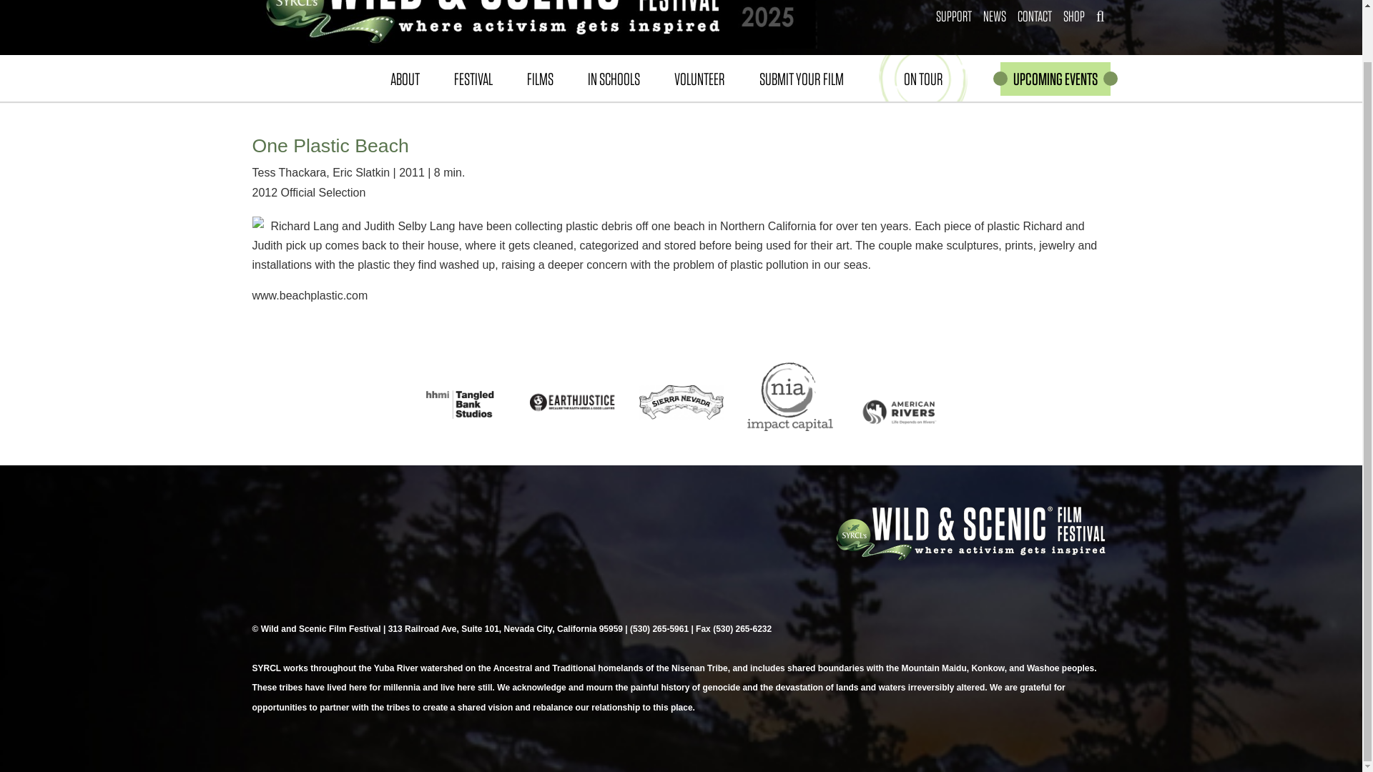 This screenshot has height=772, width=1373. Describe the element at coordinates (1034, 16) in the screenshot. I see `CONTACT` at that location.